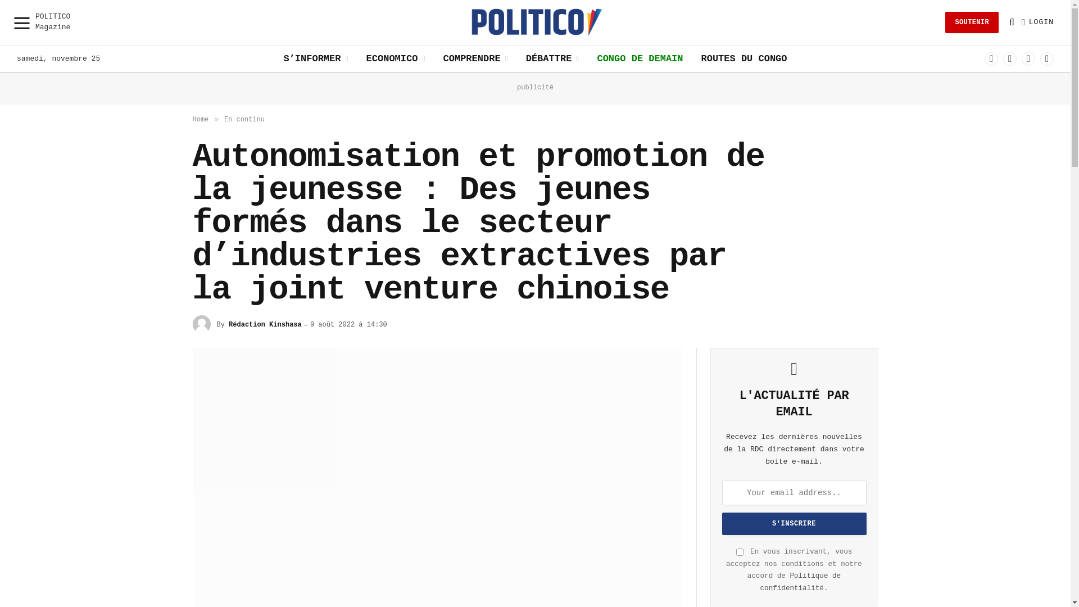 This screenshot has width=1079, height=607. Describe the element at coordinates (536, 22) in the screenshot. I see `Politico.cd` at that location.